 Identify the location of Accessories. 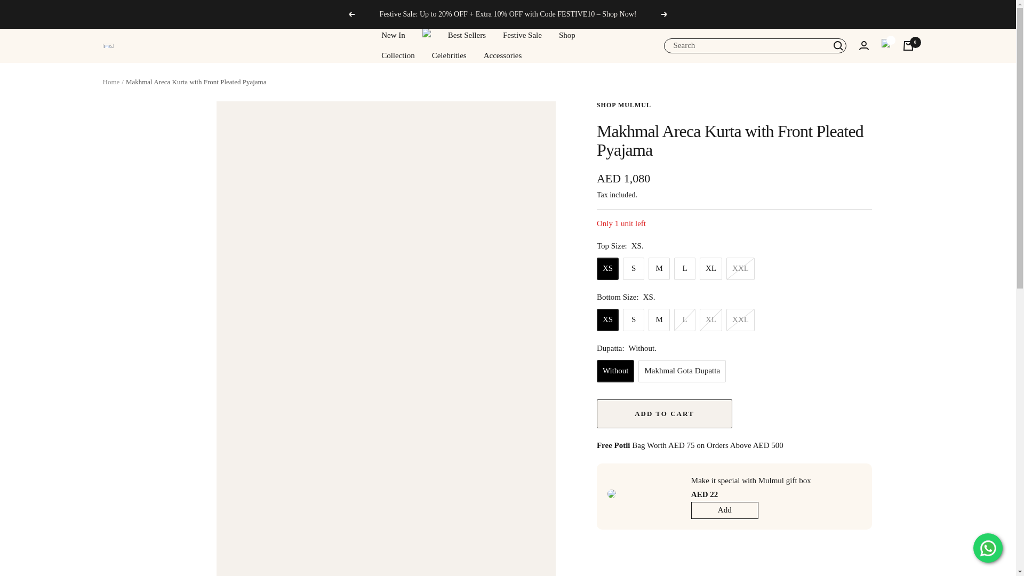
(502, 55).